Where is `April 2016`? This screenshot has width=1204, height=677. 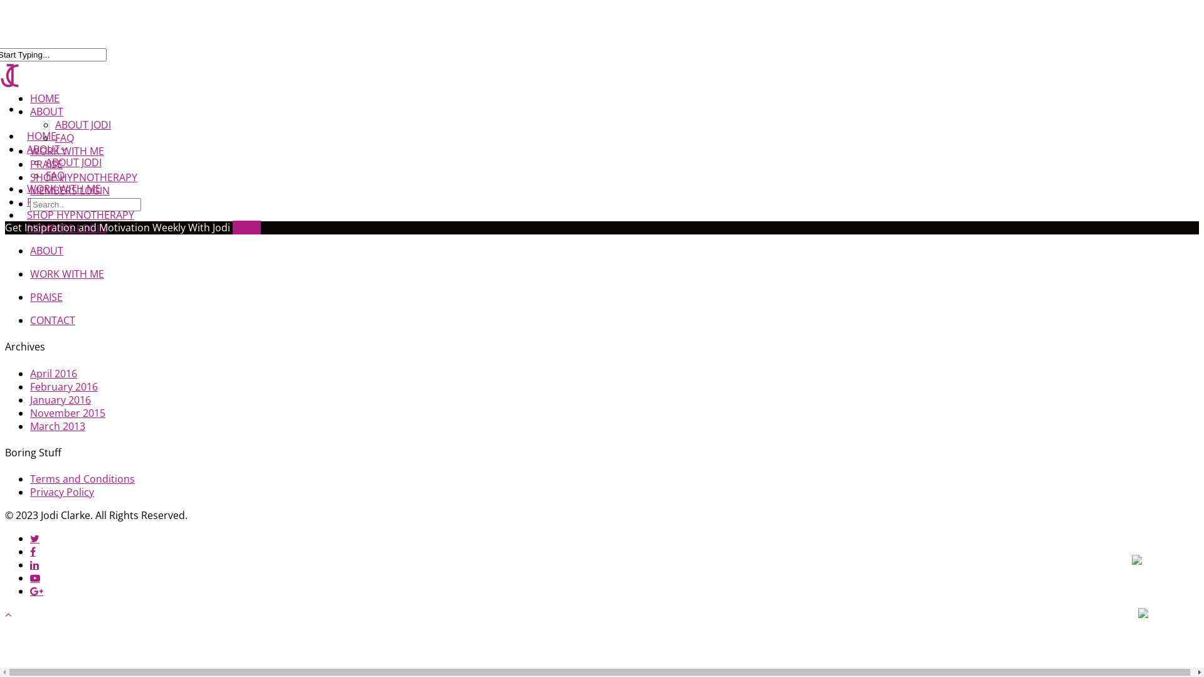
April 2016 is located at coordinates (53, 374).